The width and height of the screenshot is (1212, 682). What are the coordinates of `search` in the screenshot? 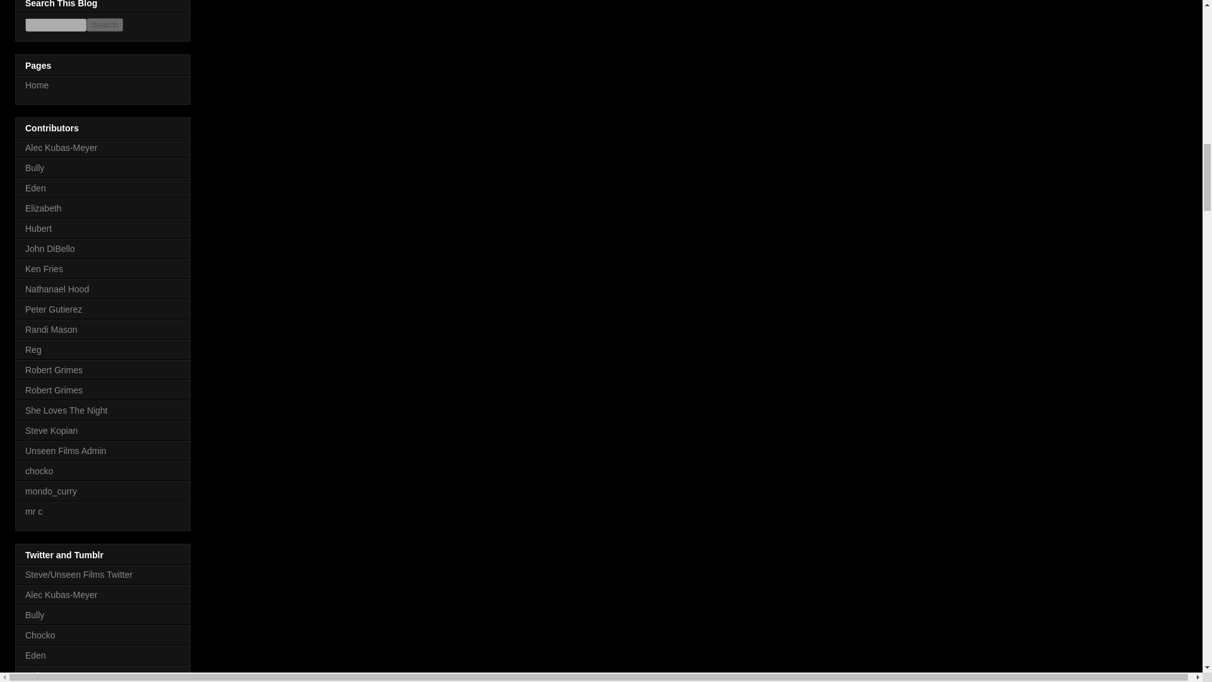 It's located at (56, 25).